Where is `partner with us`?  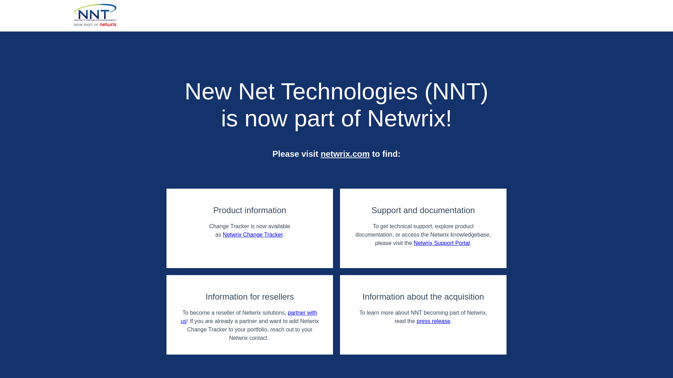
partner with us is located at coordinates (249, 316).